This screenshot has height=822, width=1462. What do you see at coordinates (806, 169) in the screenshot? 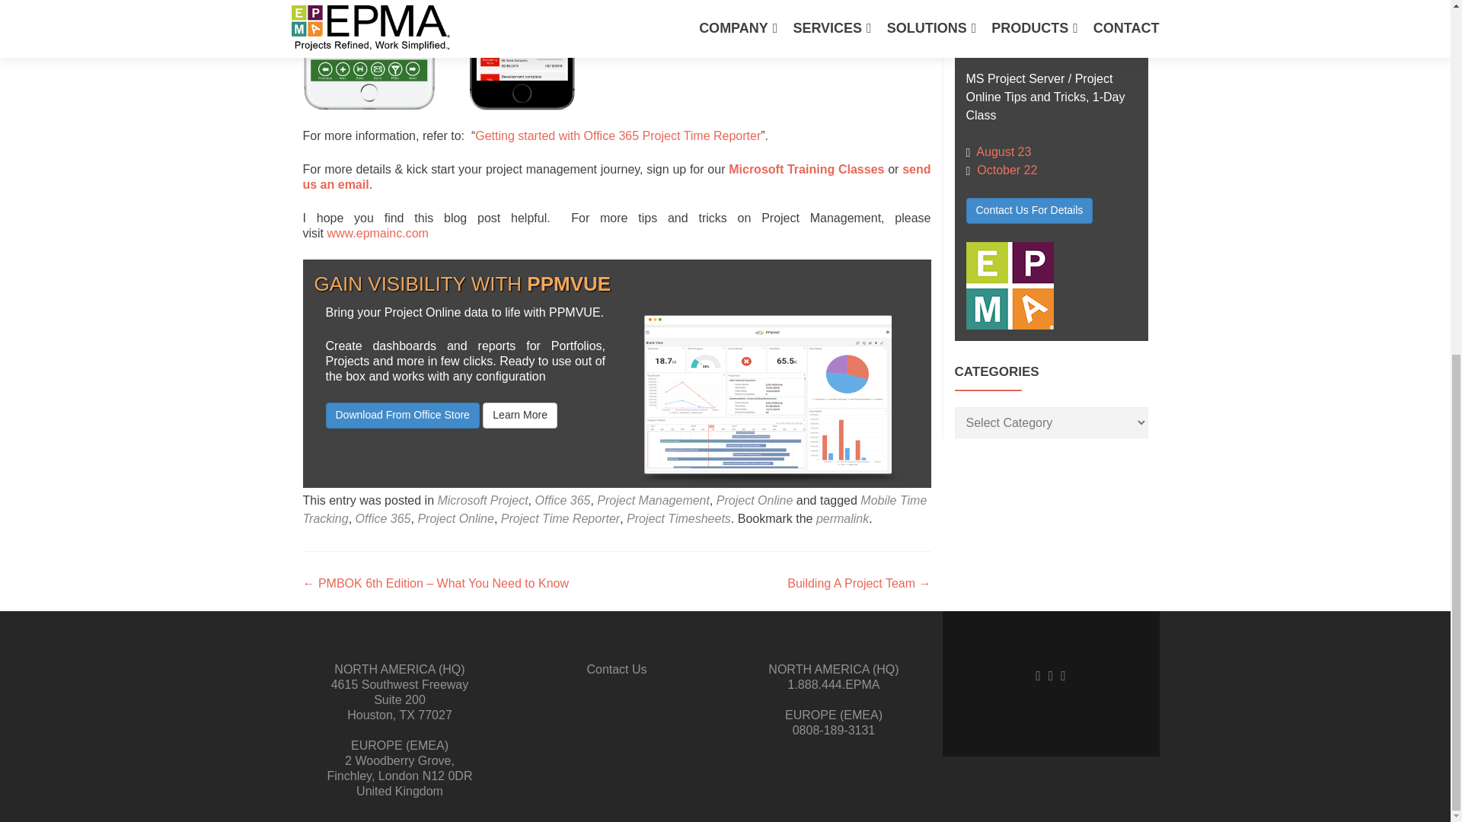
I see `Microsoft Training Classes` at bounding box center [806, 169].